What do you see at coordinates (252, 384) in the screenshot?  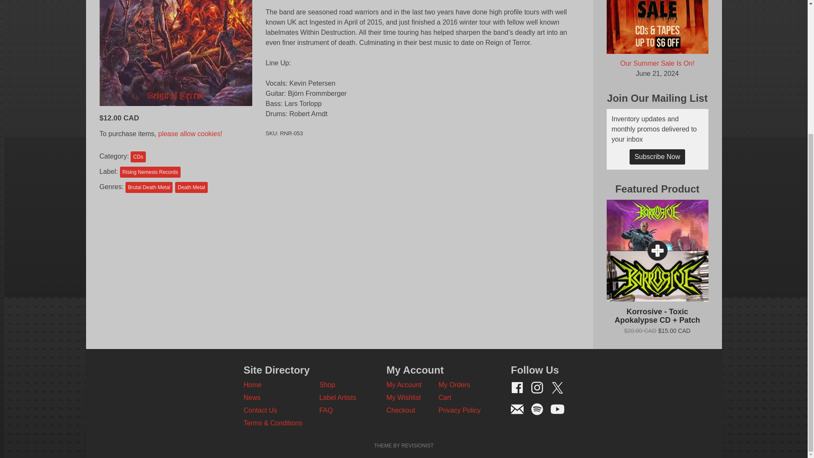 I see `Home` at bounding box center [252, 384].